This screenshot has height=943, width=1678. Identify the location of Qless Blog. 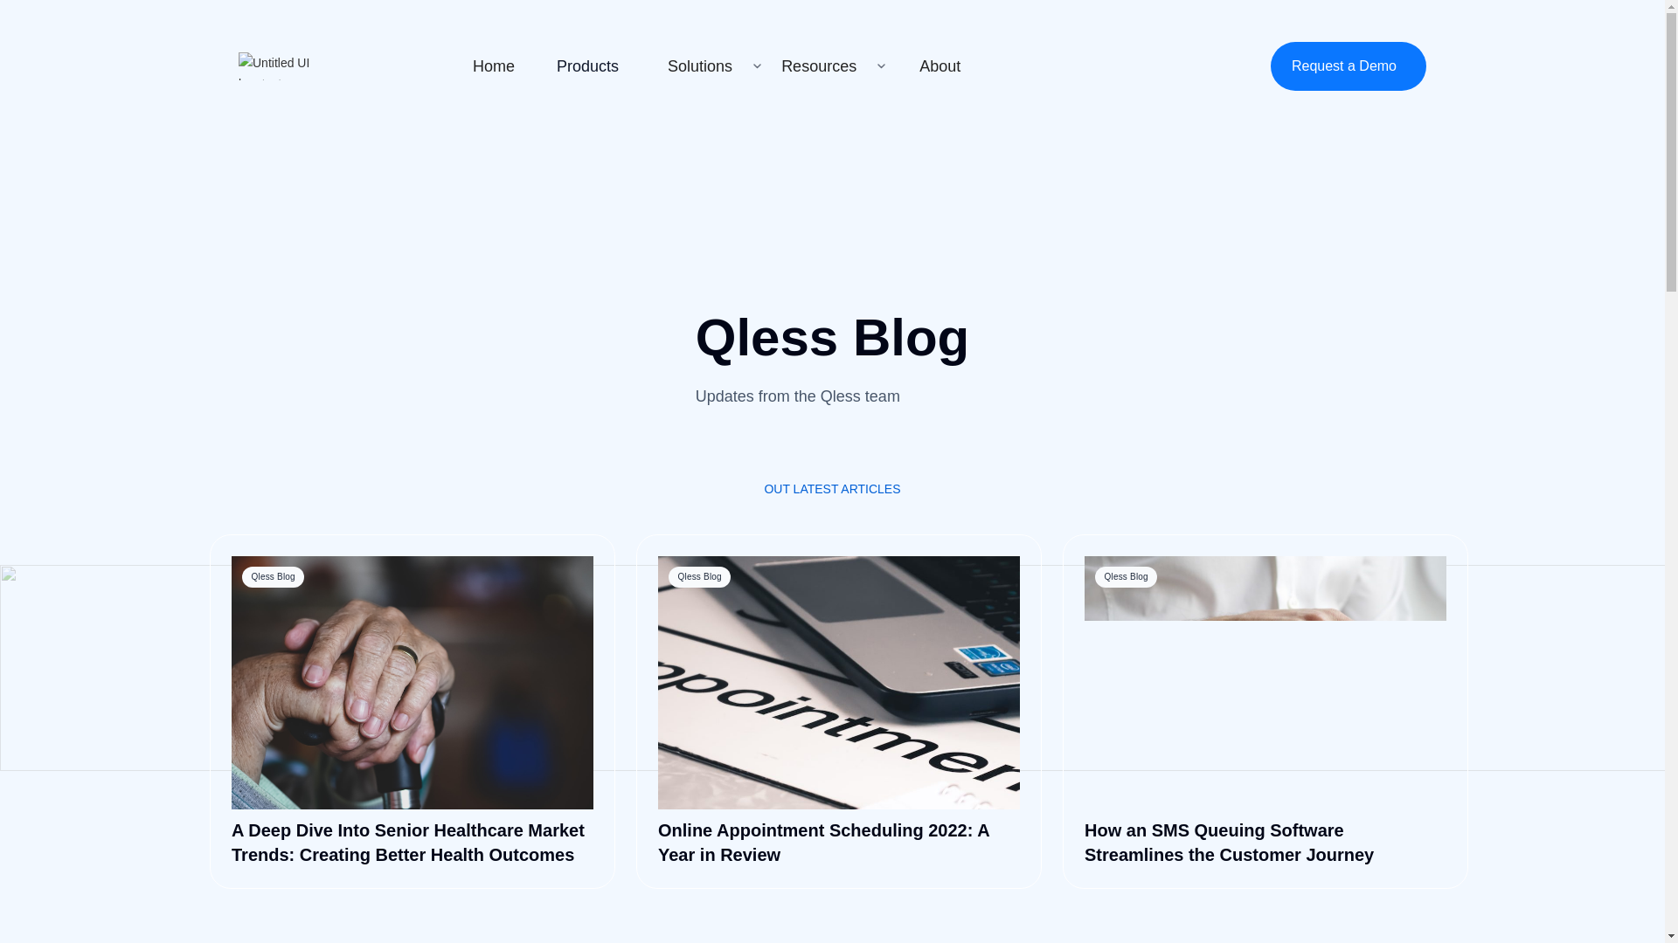
(1265, 683).